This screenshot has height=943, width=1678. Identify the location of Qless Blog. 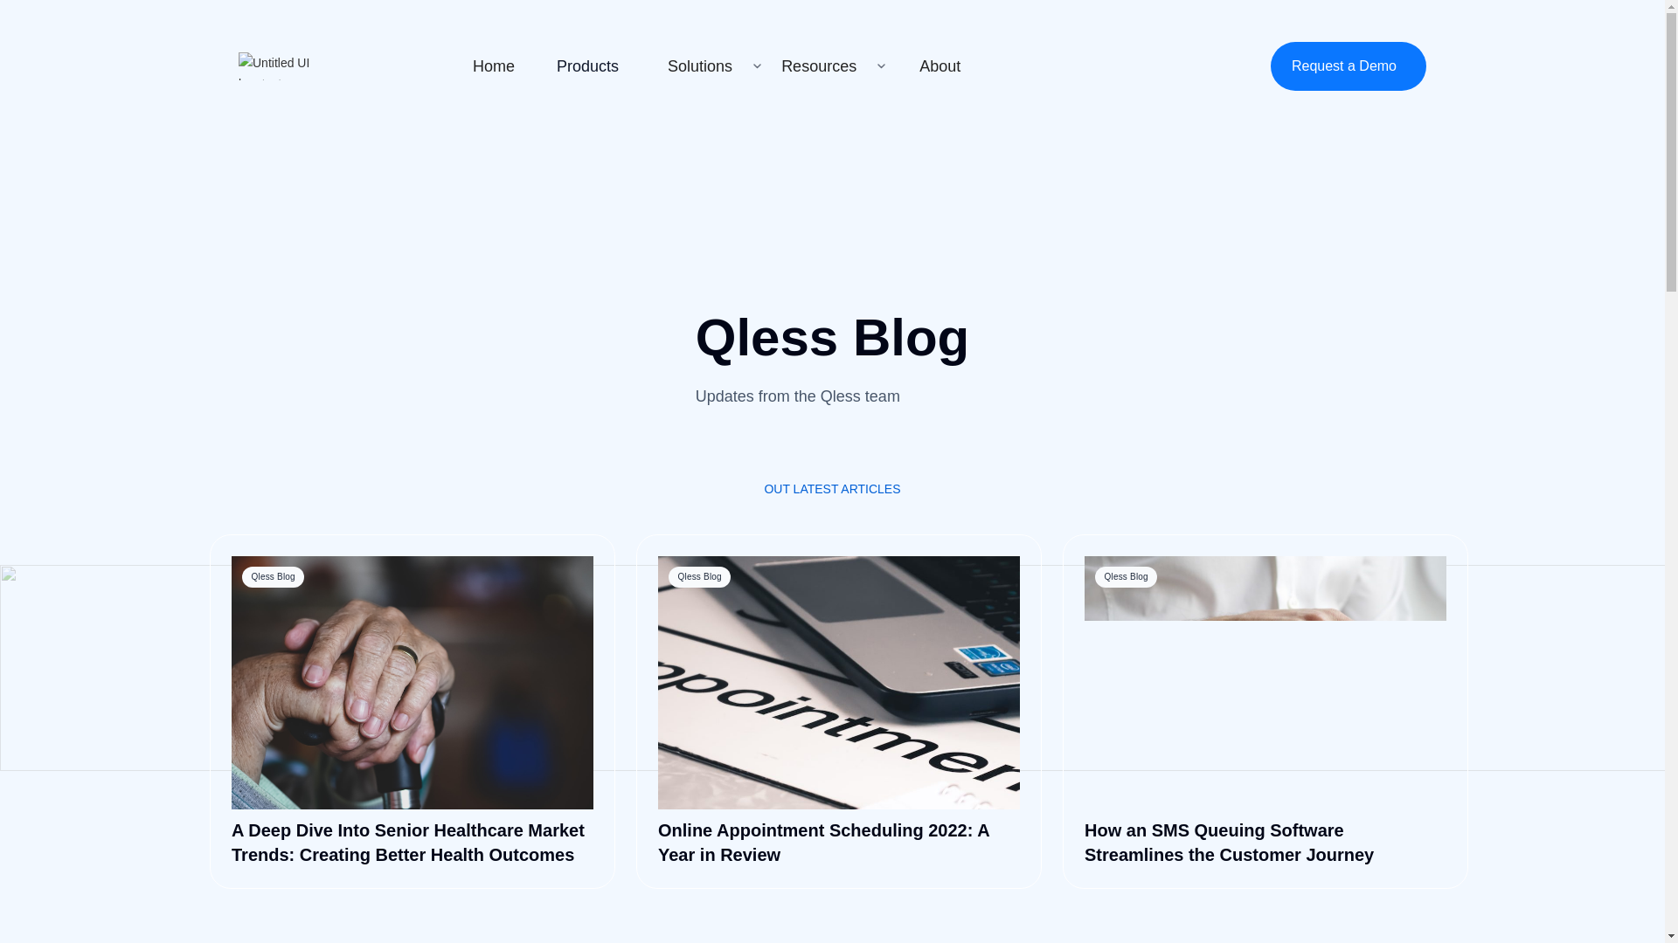
(1265, 683).